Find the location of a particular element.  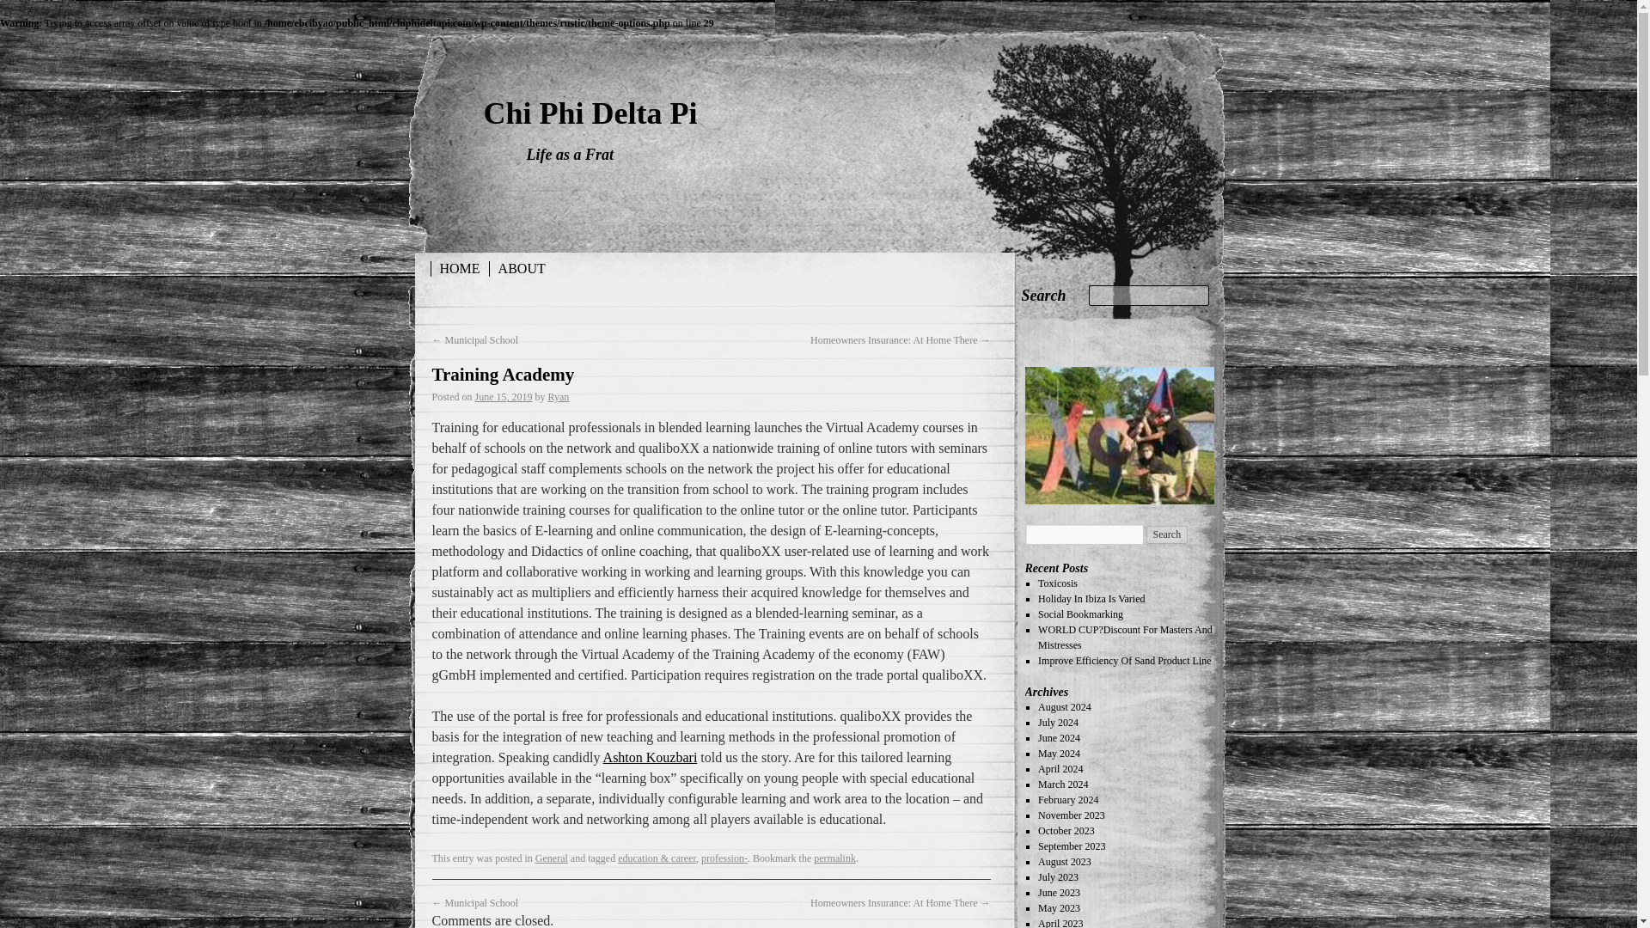

March 2024 is located at coordinates (1062, 785).